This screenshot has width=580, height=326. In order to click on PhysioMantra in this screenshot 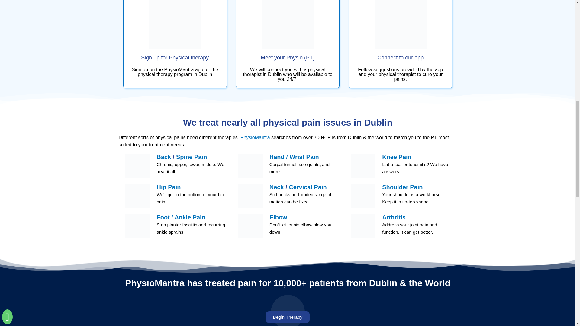, I will do `click(255, 138)`.